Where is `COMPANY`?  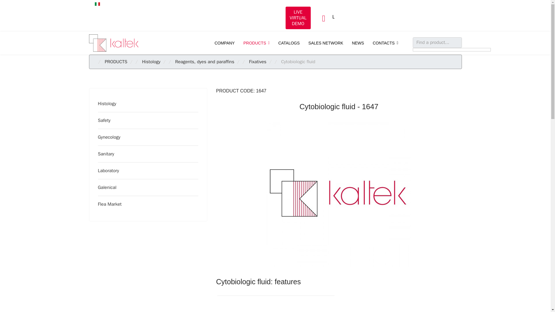 COMPANY is located at coordinates (225, 43).